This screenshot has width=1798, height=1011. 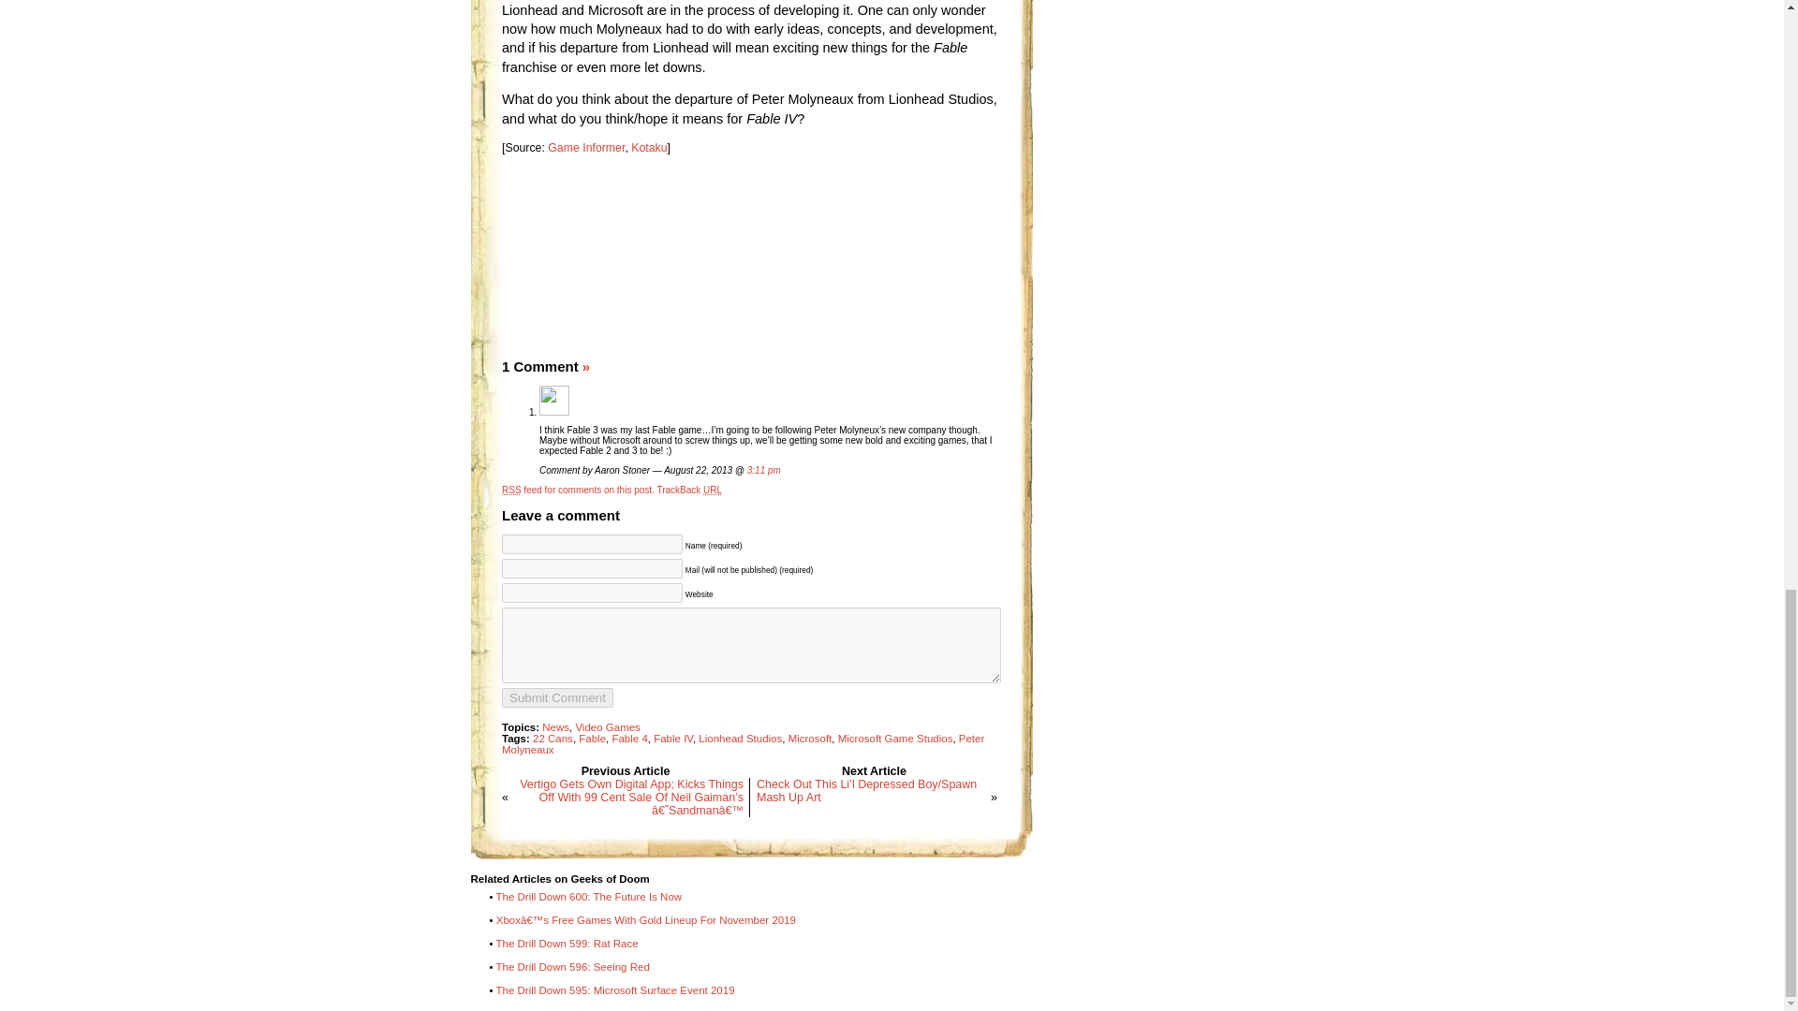 What do you see at coordinates (553, 738) in the screenshot?
I see `22 Cans` at bounding box center [553, 738].